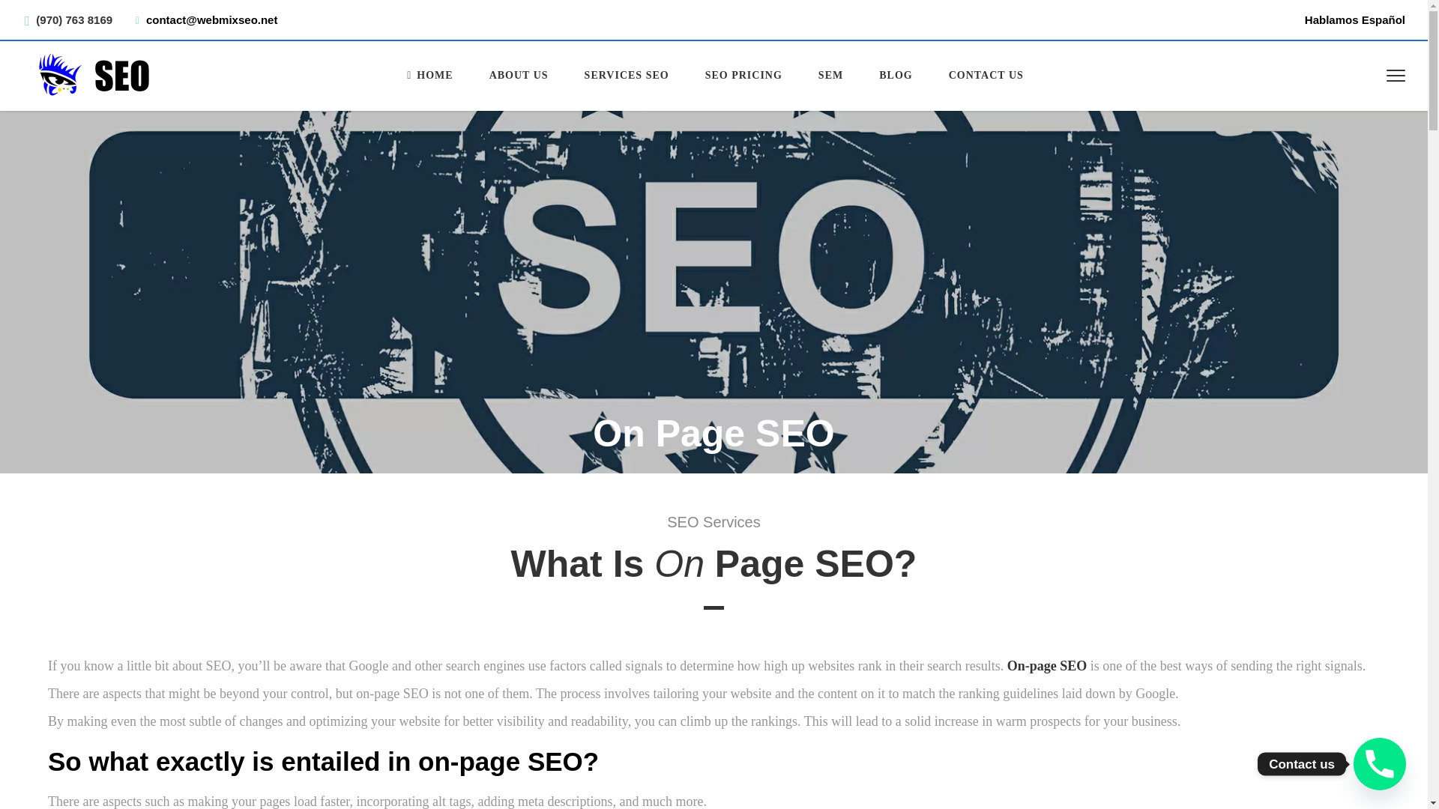  What do you see at coordinates (743, 75) in the screenshot?
I see `SEO PRICING` at bounding box center [743, 75].